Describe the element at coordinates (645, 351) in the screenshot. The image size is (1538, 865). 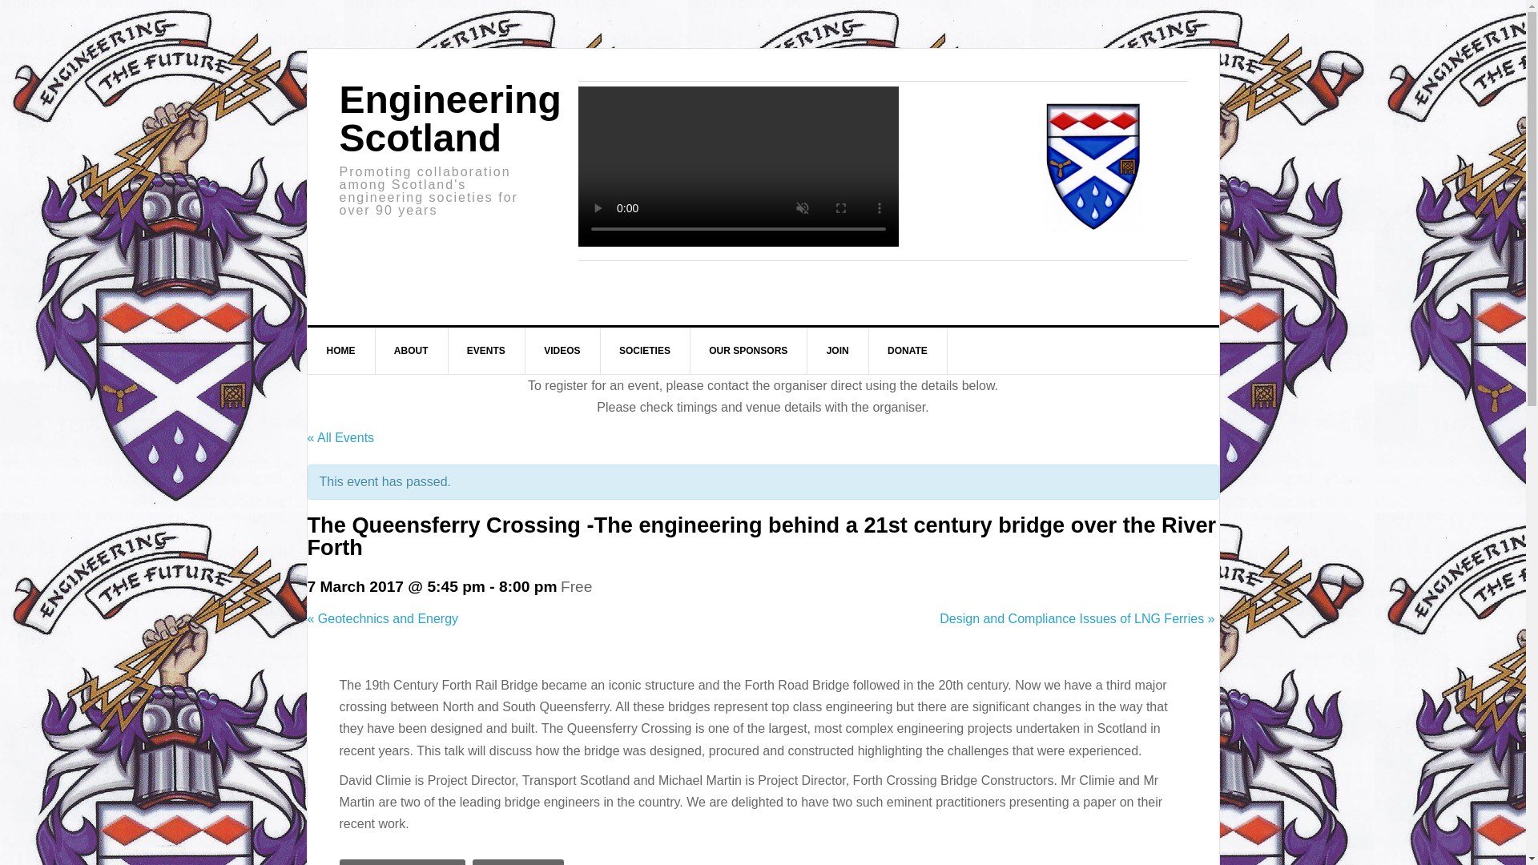
I see `SOCIETIES` at that location.